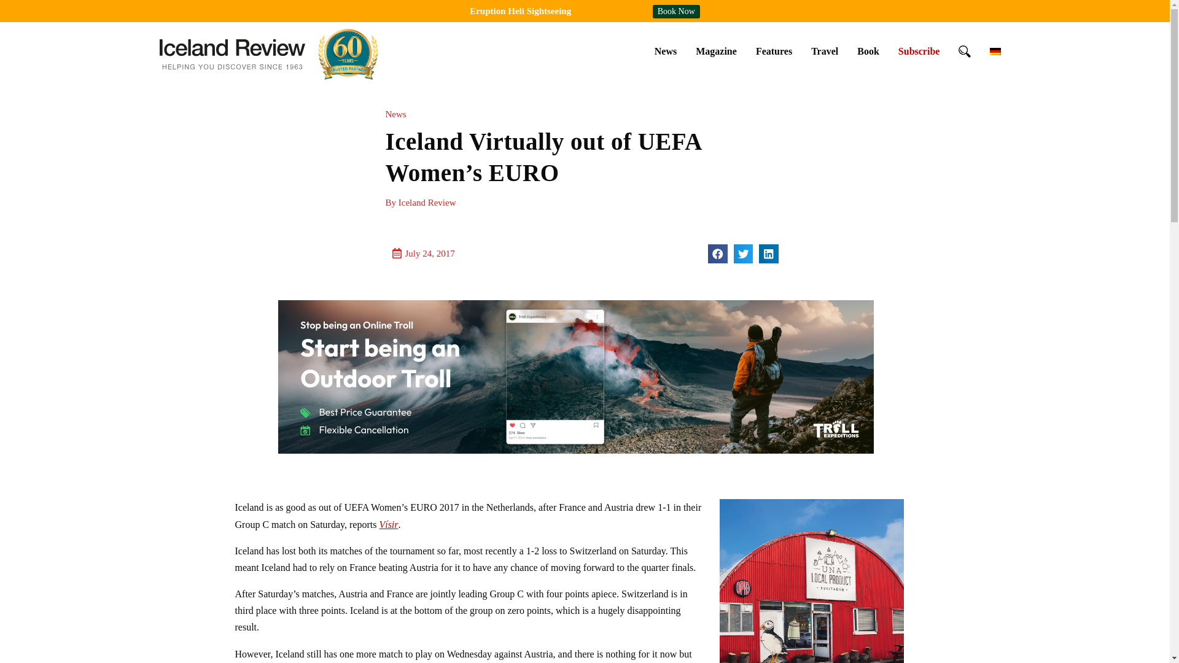 This screenshot has width=1179, height=663. What do you see at coordinates (677, 11) in the screenshot?
I see `Book Now` at bounding box center [677, 11].